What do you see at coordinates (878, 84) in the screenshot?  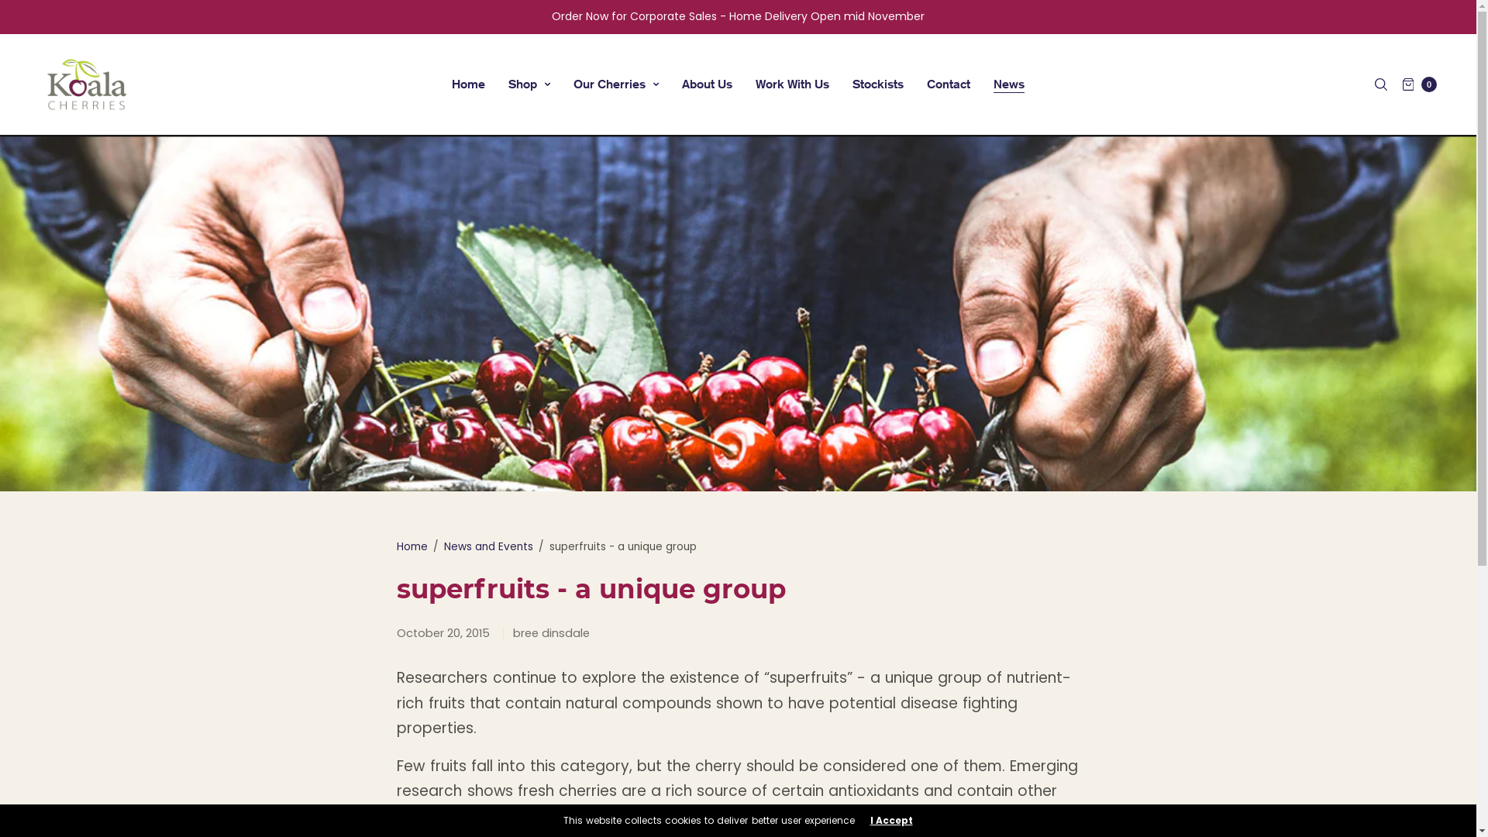 I see `Stockists` at bounding box center [878, 84].